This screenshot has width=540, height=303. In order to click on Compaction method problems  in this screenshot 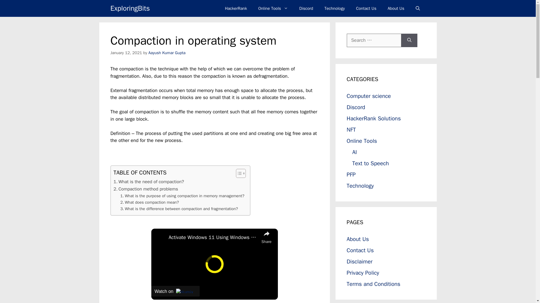, I will do `click(146, 189)`.